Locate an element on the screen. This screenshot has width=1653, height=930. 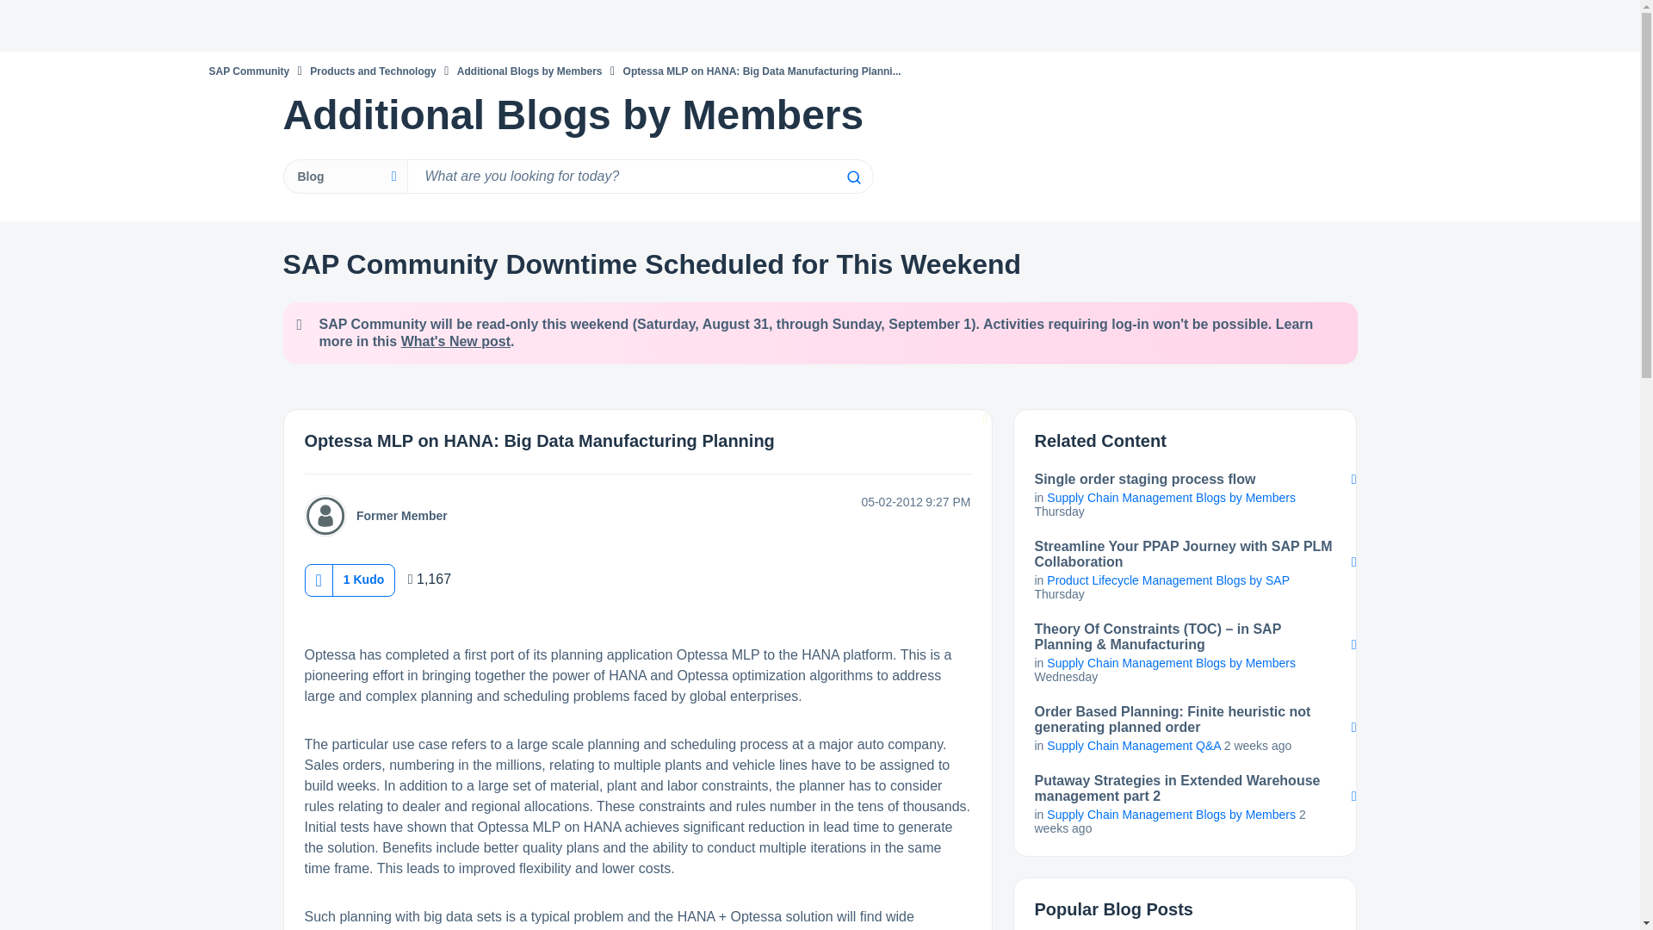
Click here to see who gave kudos to this post. is located at coordinates (363, 579).